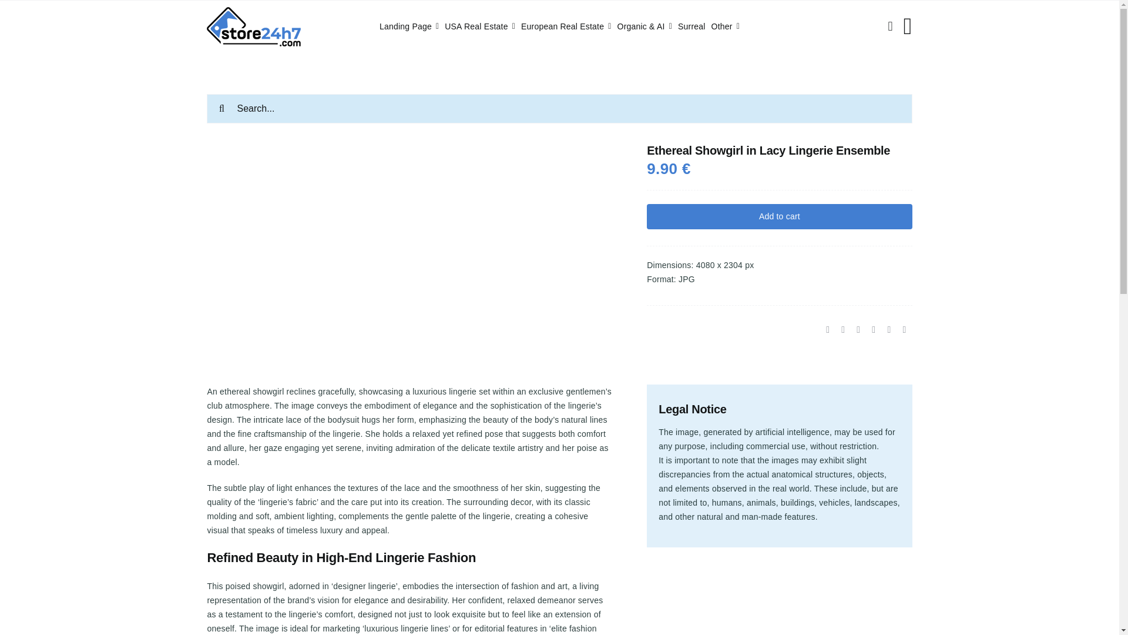  What do you see at coordinates (888, 329) in the screenshot?
I see `Pinterest` at bounding box center [888, 329].